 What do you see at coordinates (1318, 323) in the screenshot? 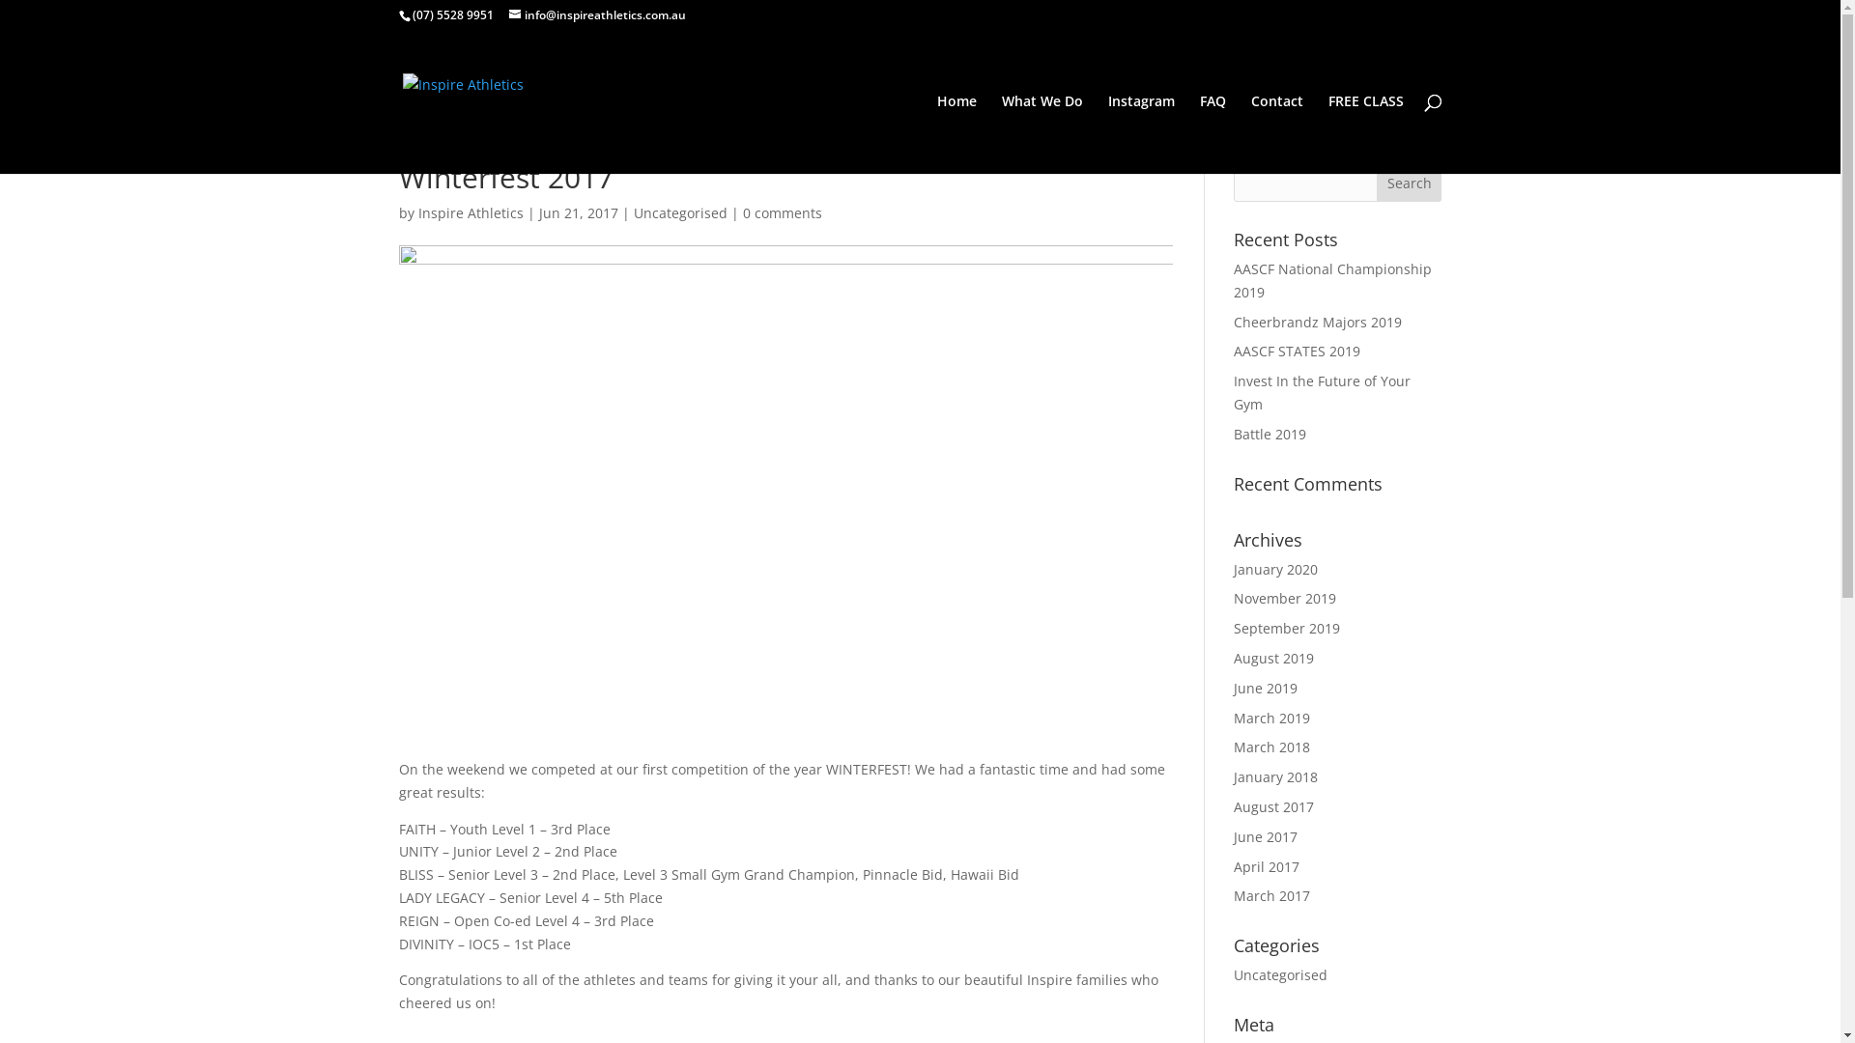
I see `Cheerbrandz Majors 2019` at bounding box center [1318, 323].